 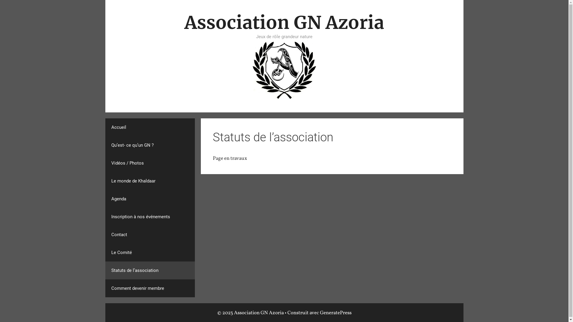 What do you see at coordinates (284, 23) in the screenshot?
I see `Association GN Azoria` at bounding box center [284, 23].